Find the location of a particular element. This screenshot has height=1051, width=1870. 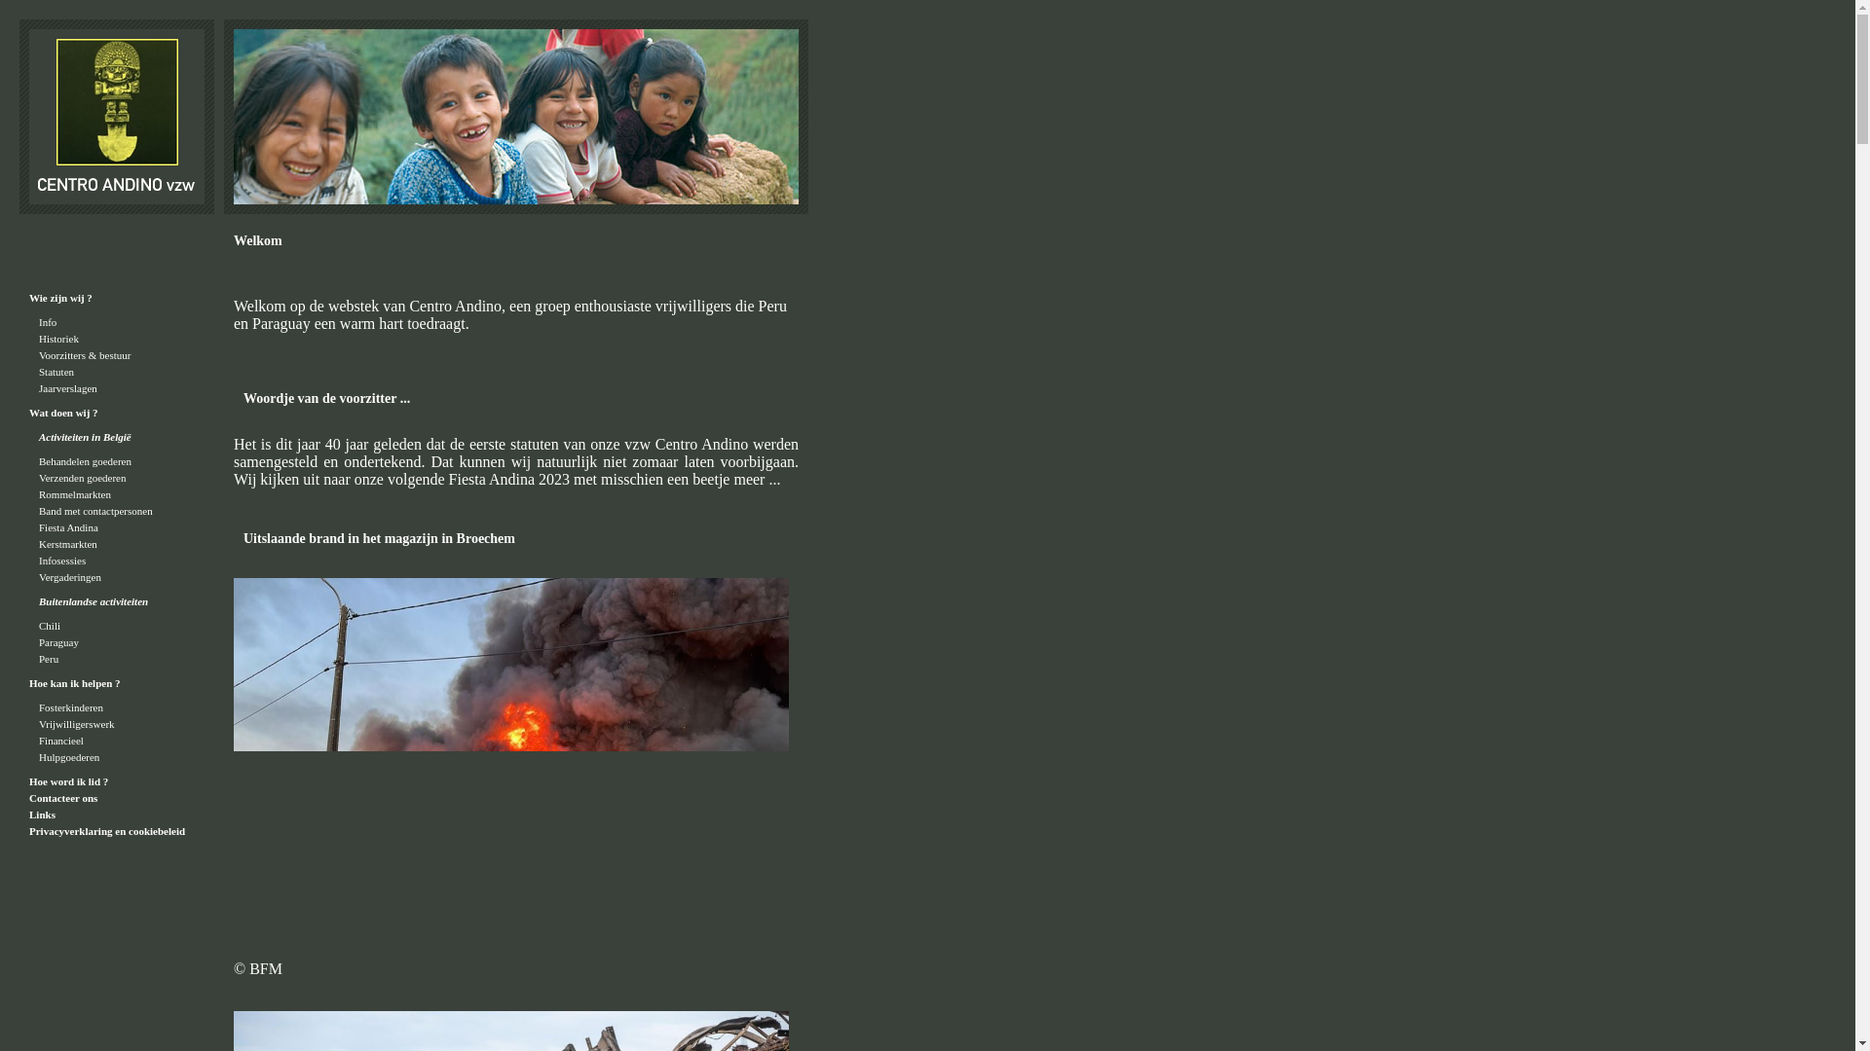

Vrijwilligerswerk is located at coordinates (77, 724).